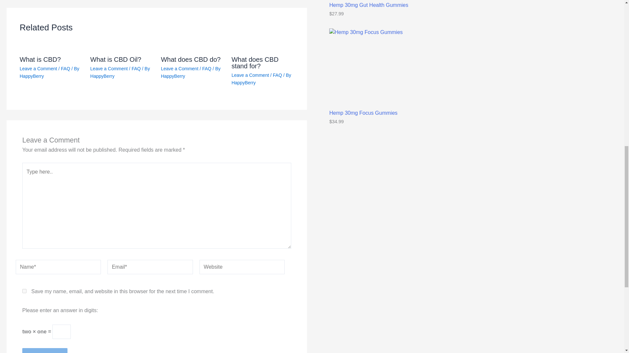  I want to click on View all posts by HappyBerry, so click(31, 76).